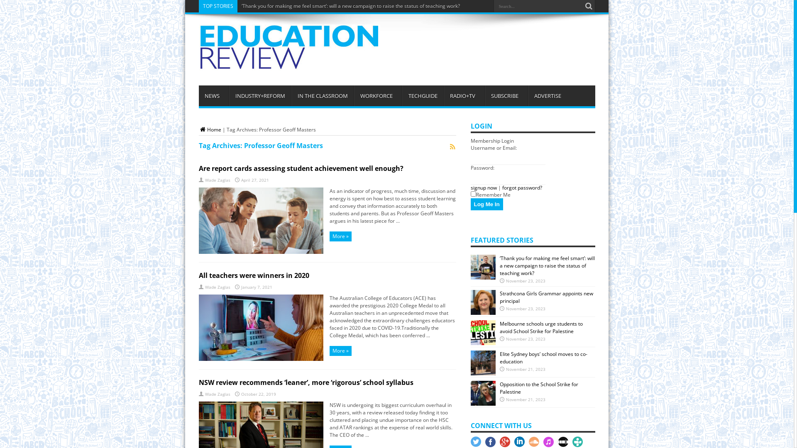 The width and height of the screenshot is (797, 448). Describe the element at coordinates (378, 96) in the screenshot. I see `WORKFORCE` at that location.